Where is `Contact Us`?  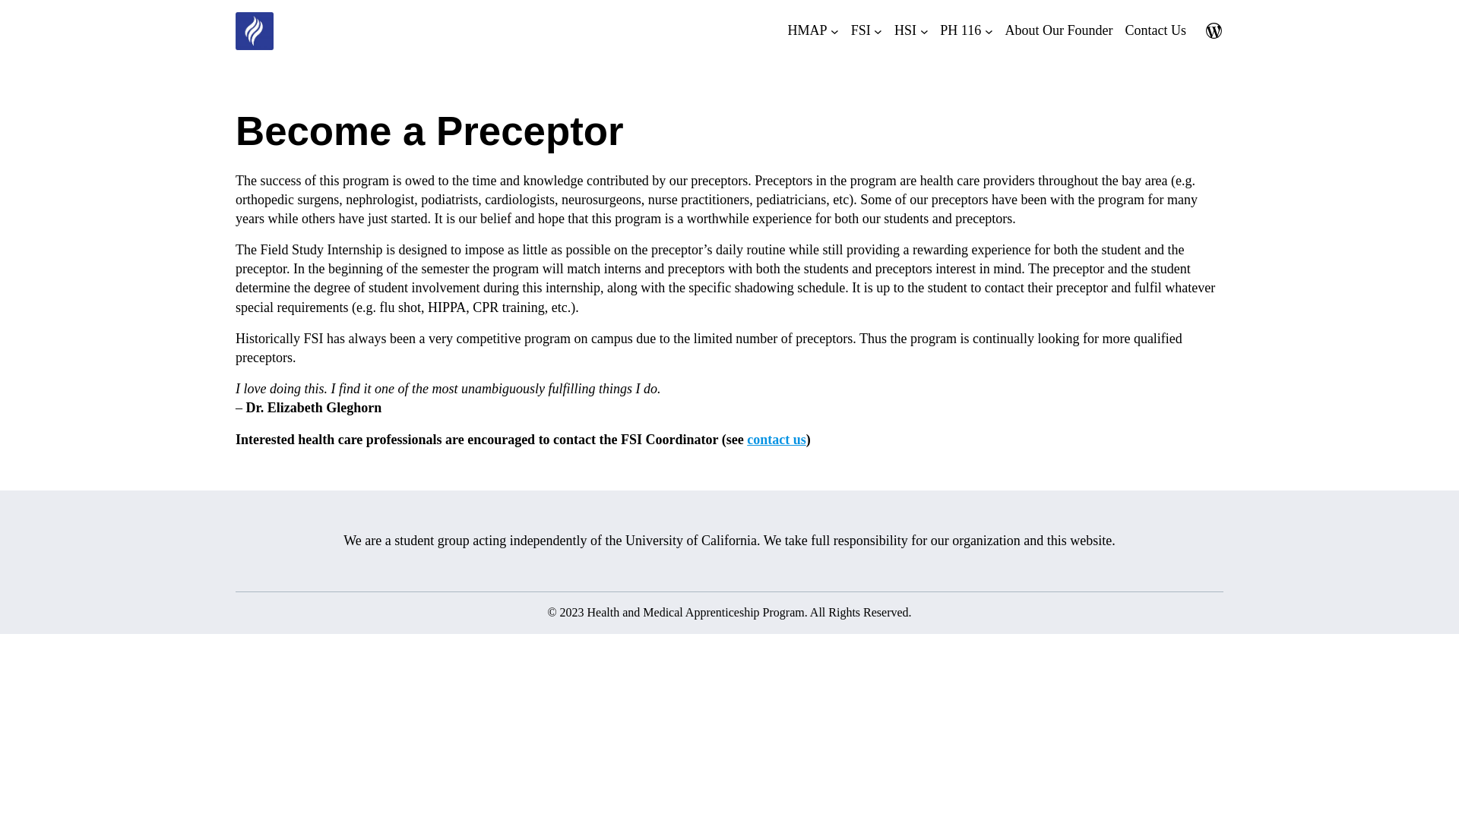
Contact Us is located at coordinates (777, 439).